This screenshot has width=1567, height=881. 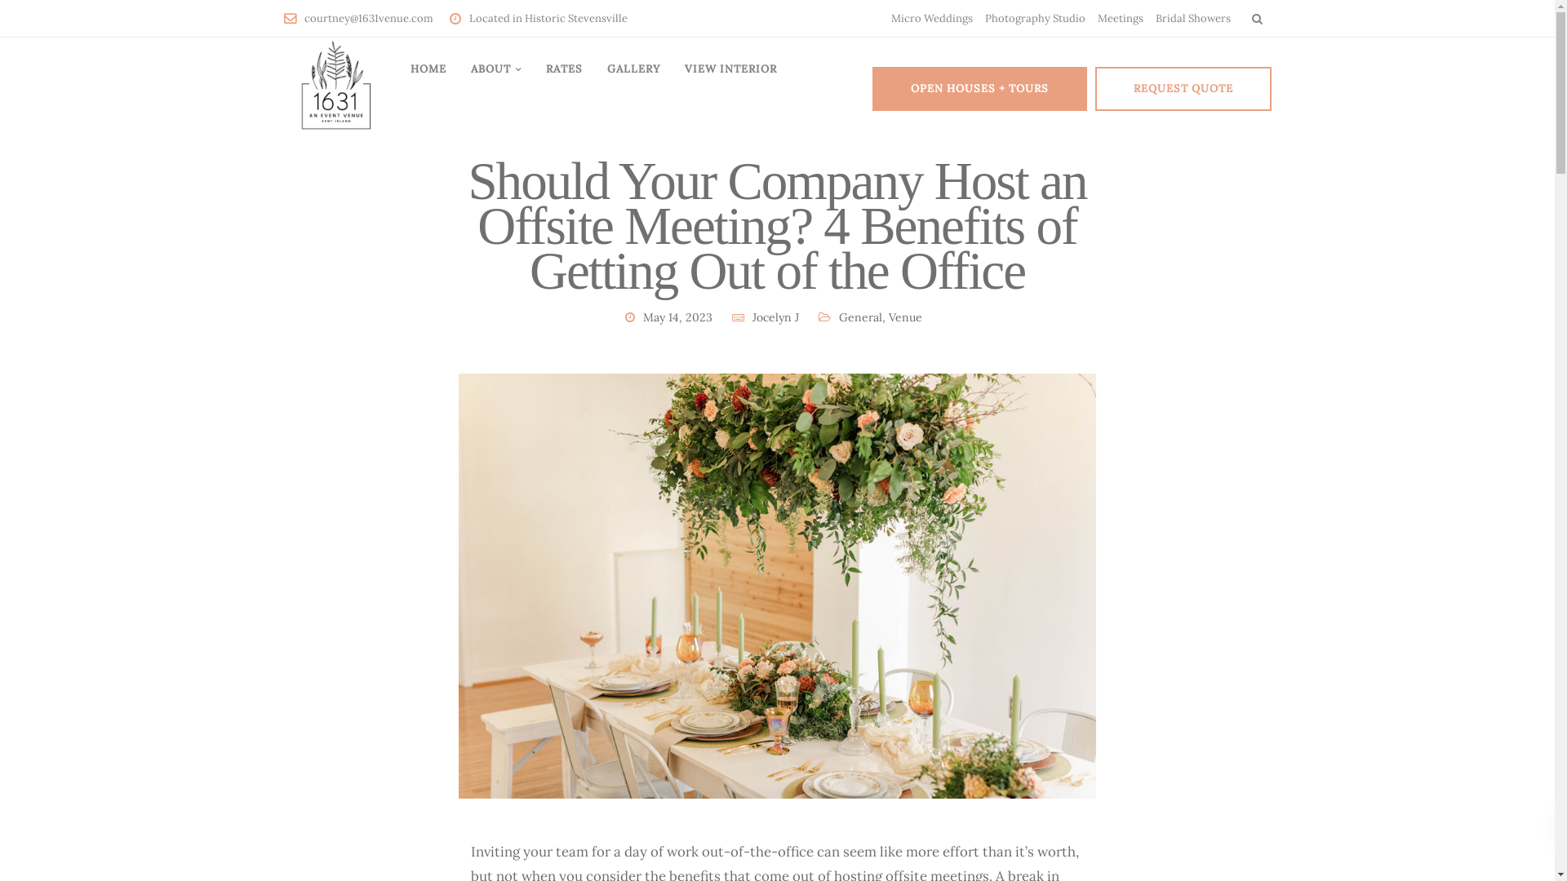 What do you see at coordinates (633, 69) in the screenshot?
I see `GALLERY` at bounding box center [633, 69].